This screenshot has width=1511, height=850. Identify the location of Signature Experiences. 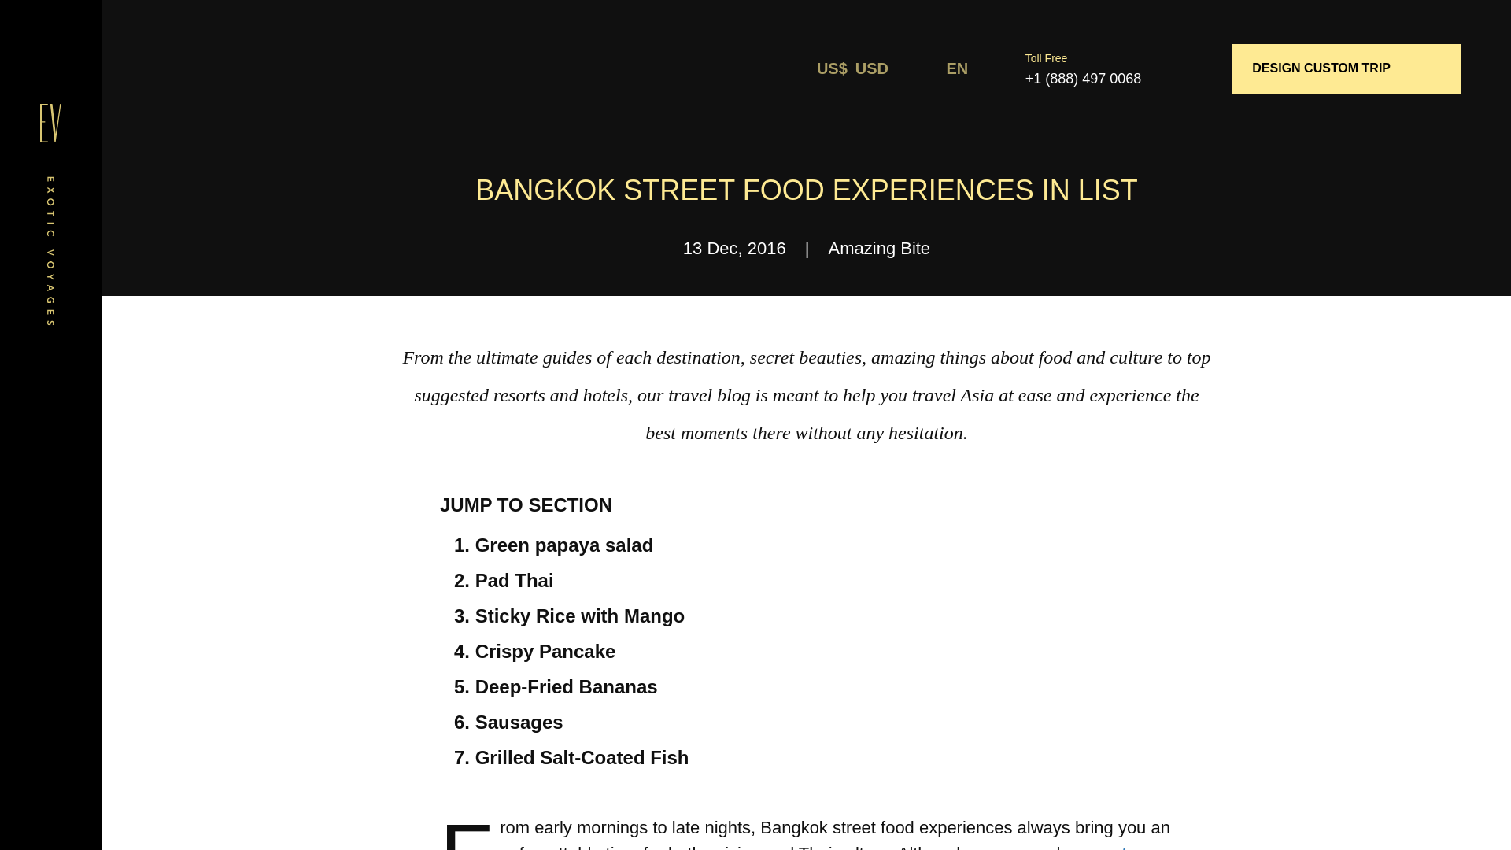
(51, 656).